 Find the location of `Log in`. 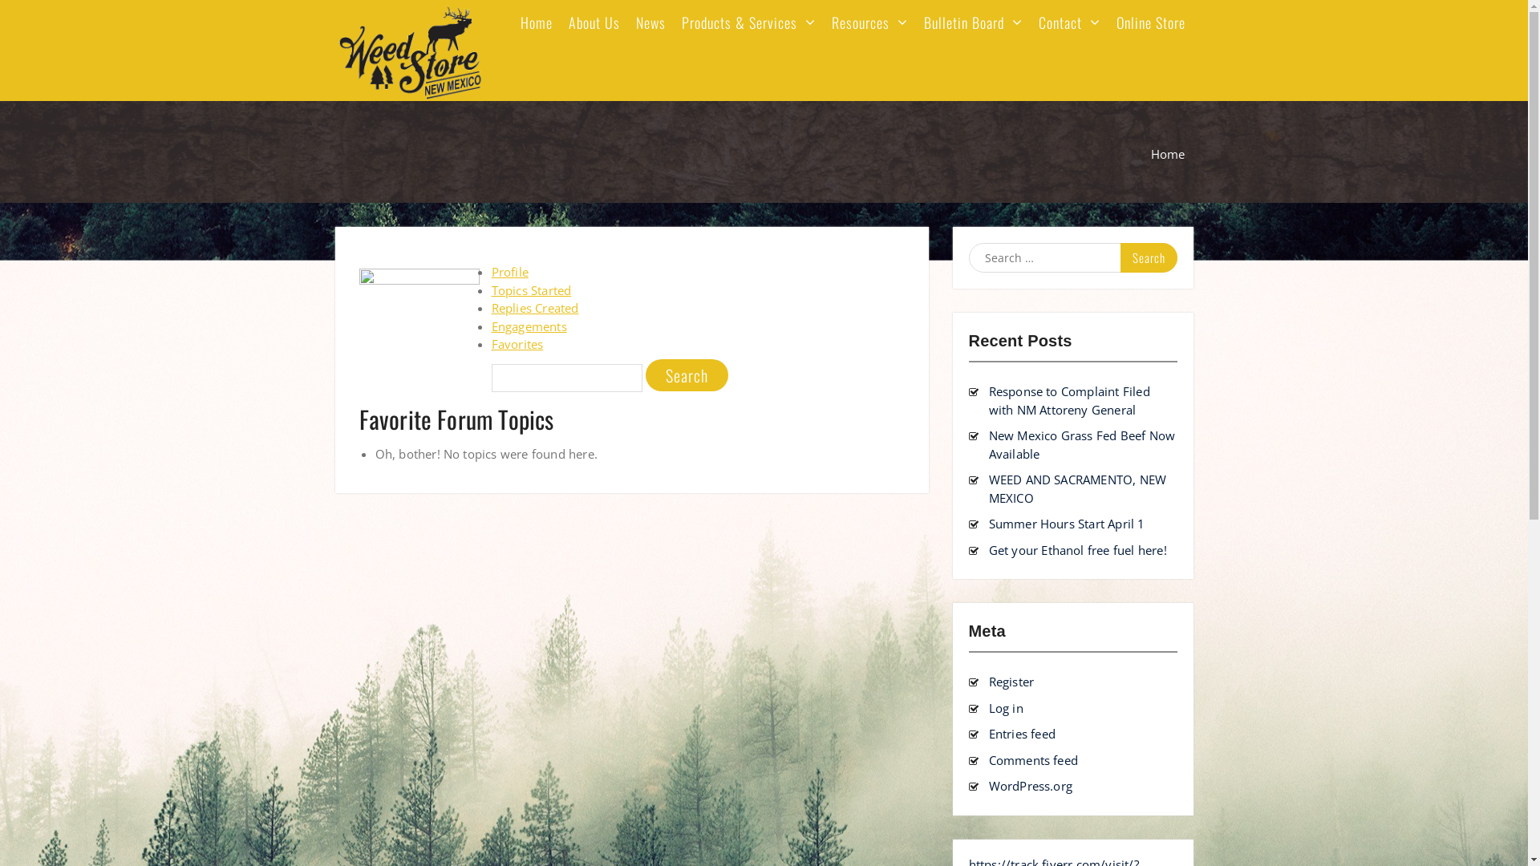

Log in is located at coordinates (1006, 708).